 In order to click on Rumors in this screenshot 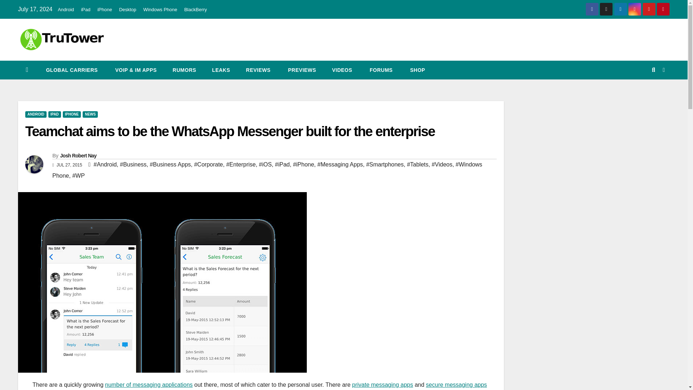, I will do `click(184, 70)`.